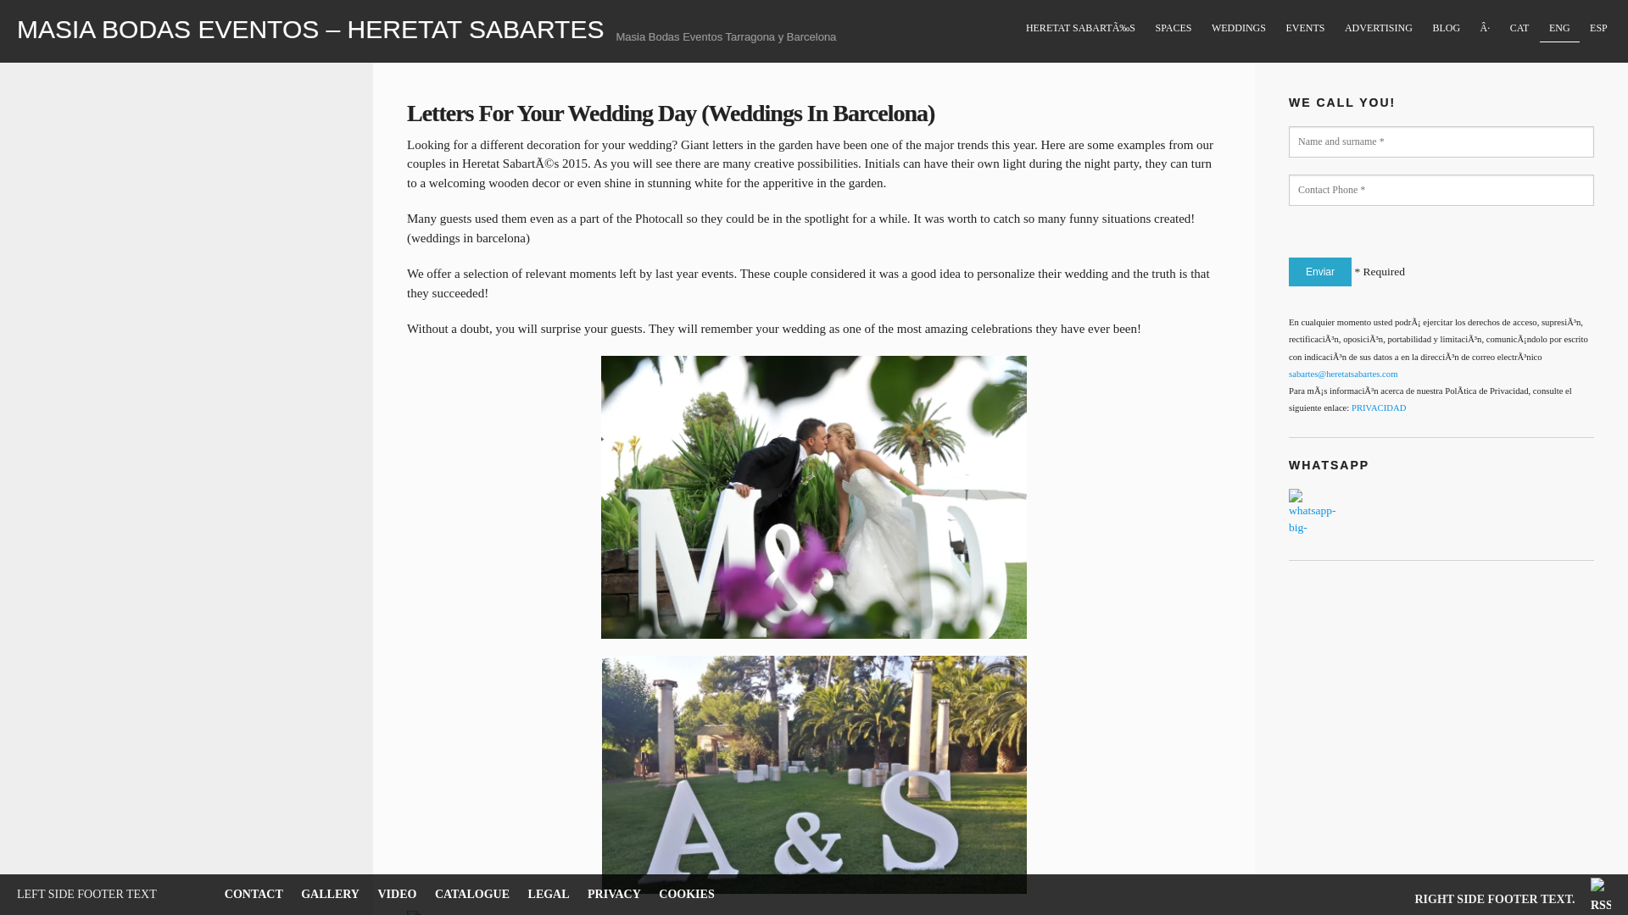 The image size is (1628, 915). Describe the element at coordinates (1306, 28) in the screenshot. I see `EVENTS` at that location.